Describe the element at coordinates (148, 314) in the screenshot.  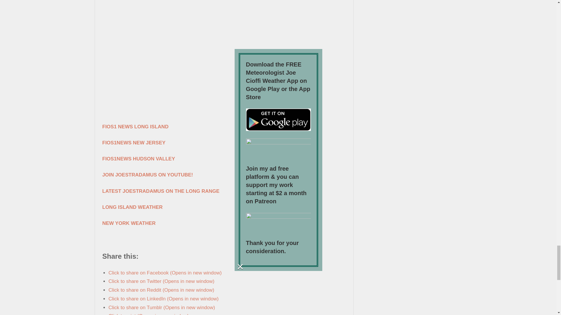
I see `Click to print` at that location.